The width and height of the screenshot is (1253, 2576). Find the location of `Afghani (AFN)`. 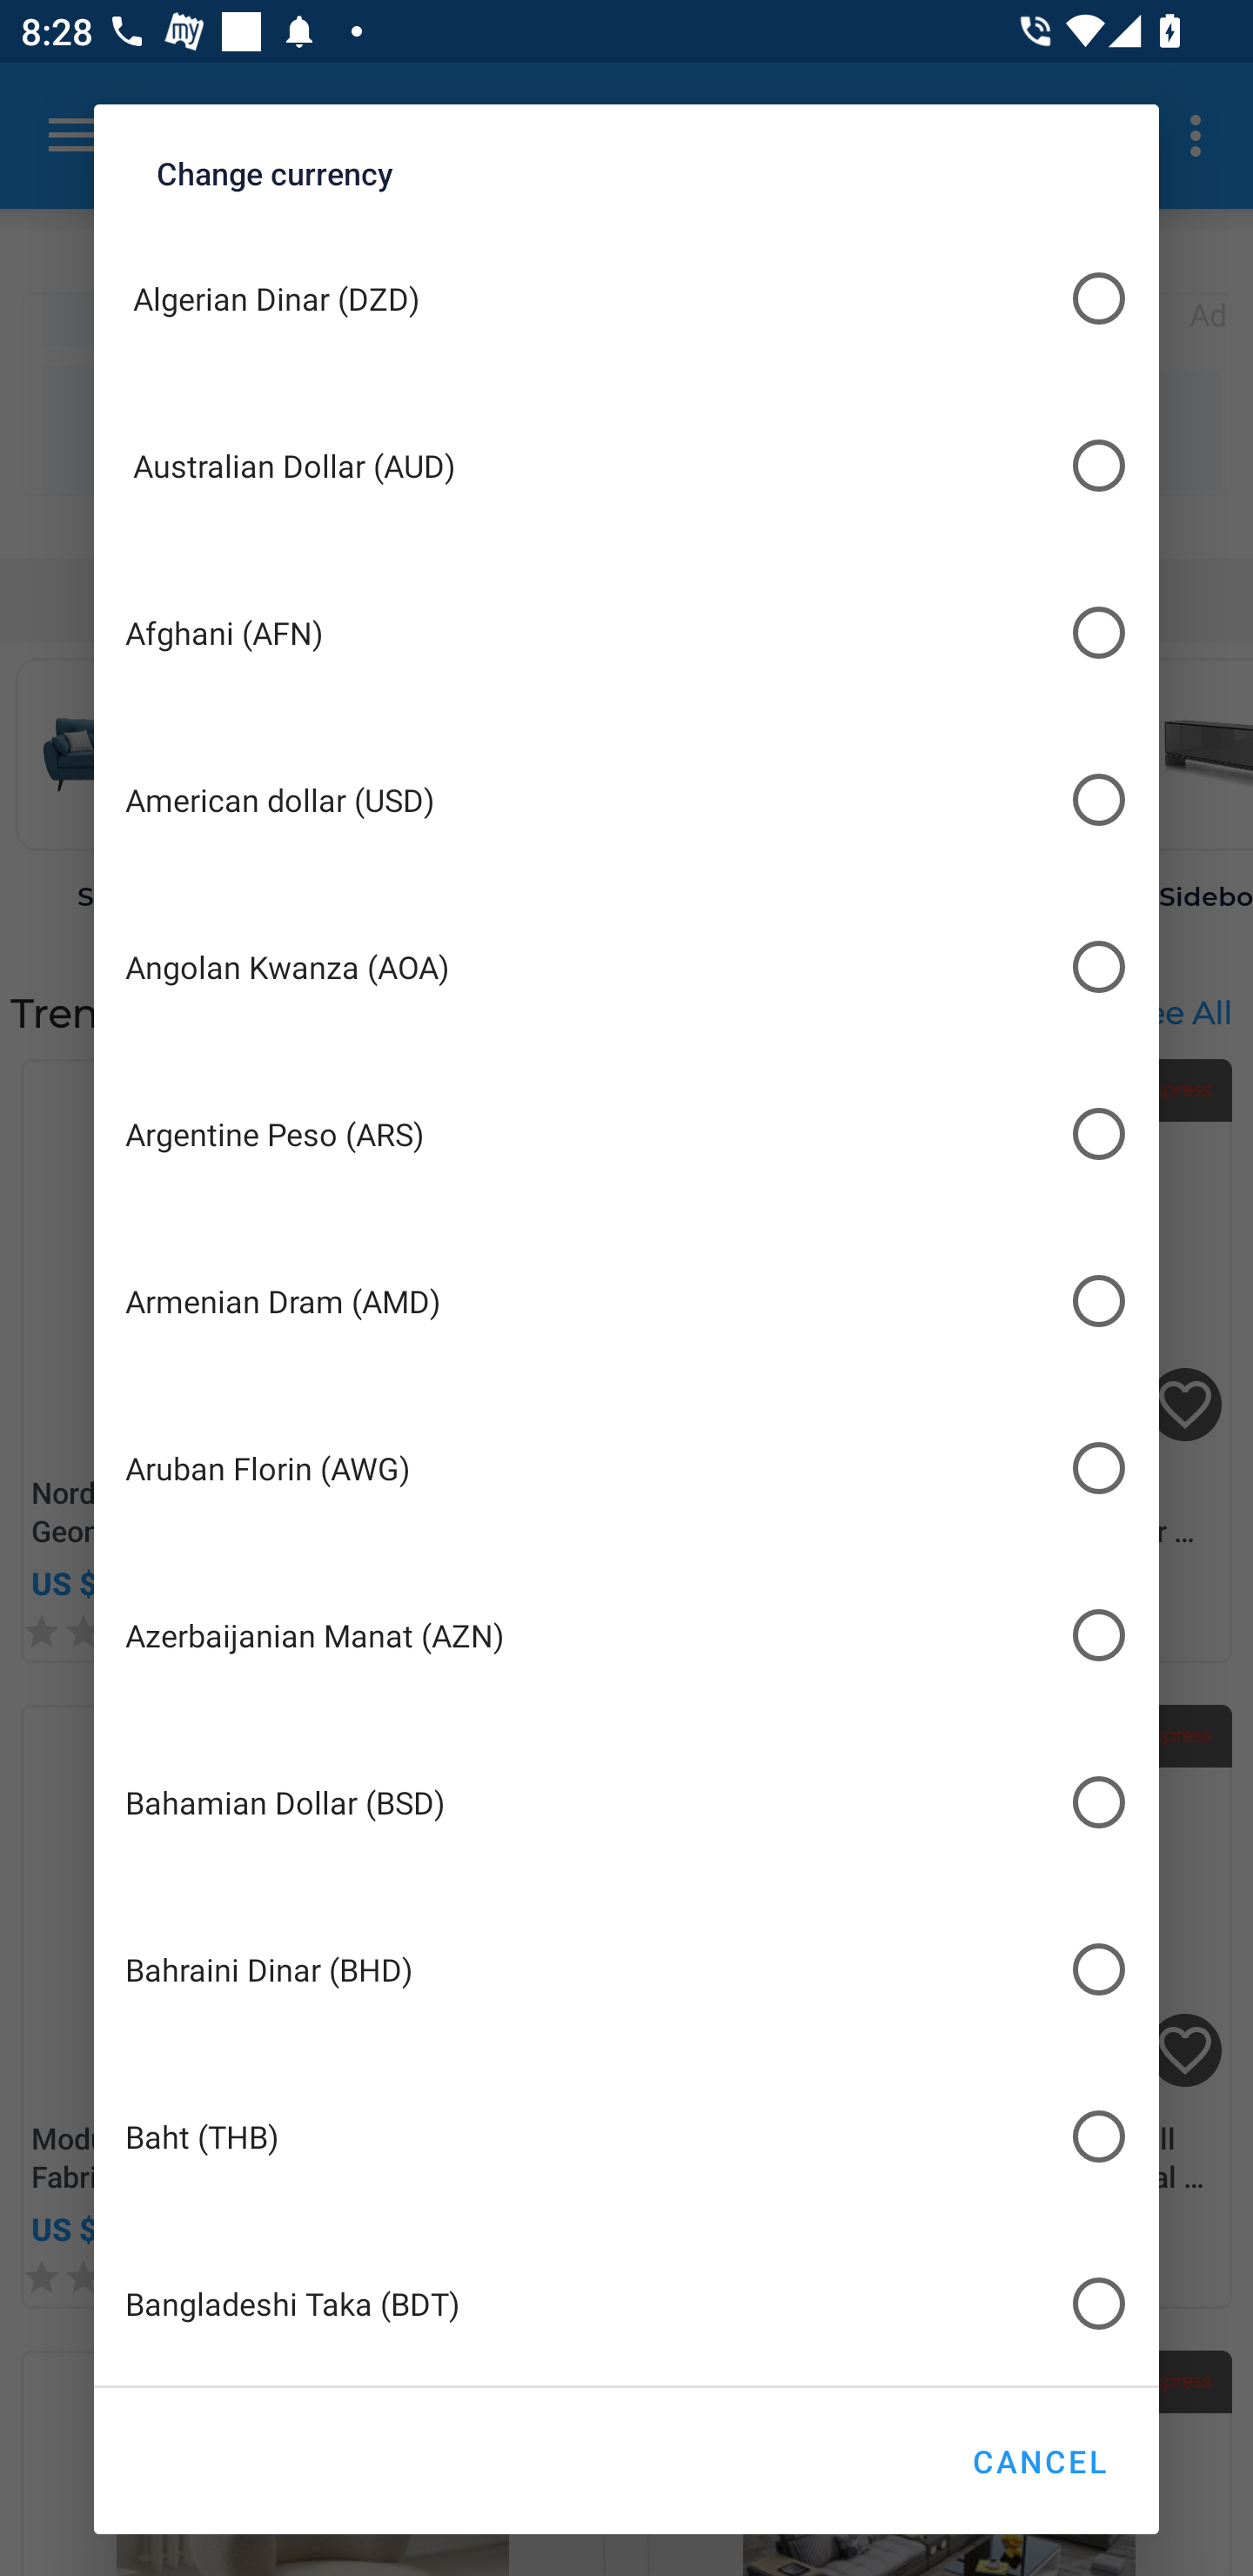

Afghani (AFN) is located at coordinates (626, 632).